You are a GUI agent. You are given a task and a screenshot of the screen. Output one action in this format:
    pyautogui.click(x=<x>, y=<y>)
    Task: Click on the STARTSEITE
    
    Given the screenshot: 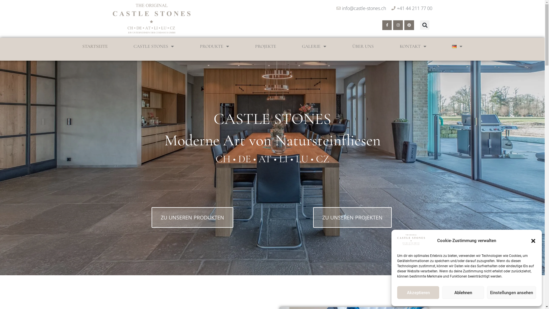 What is the action you would take?
    pyautogui.click(x=95, y=46)
    